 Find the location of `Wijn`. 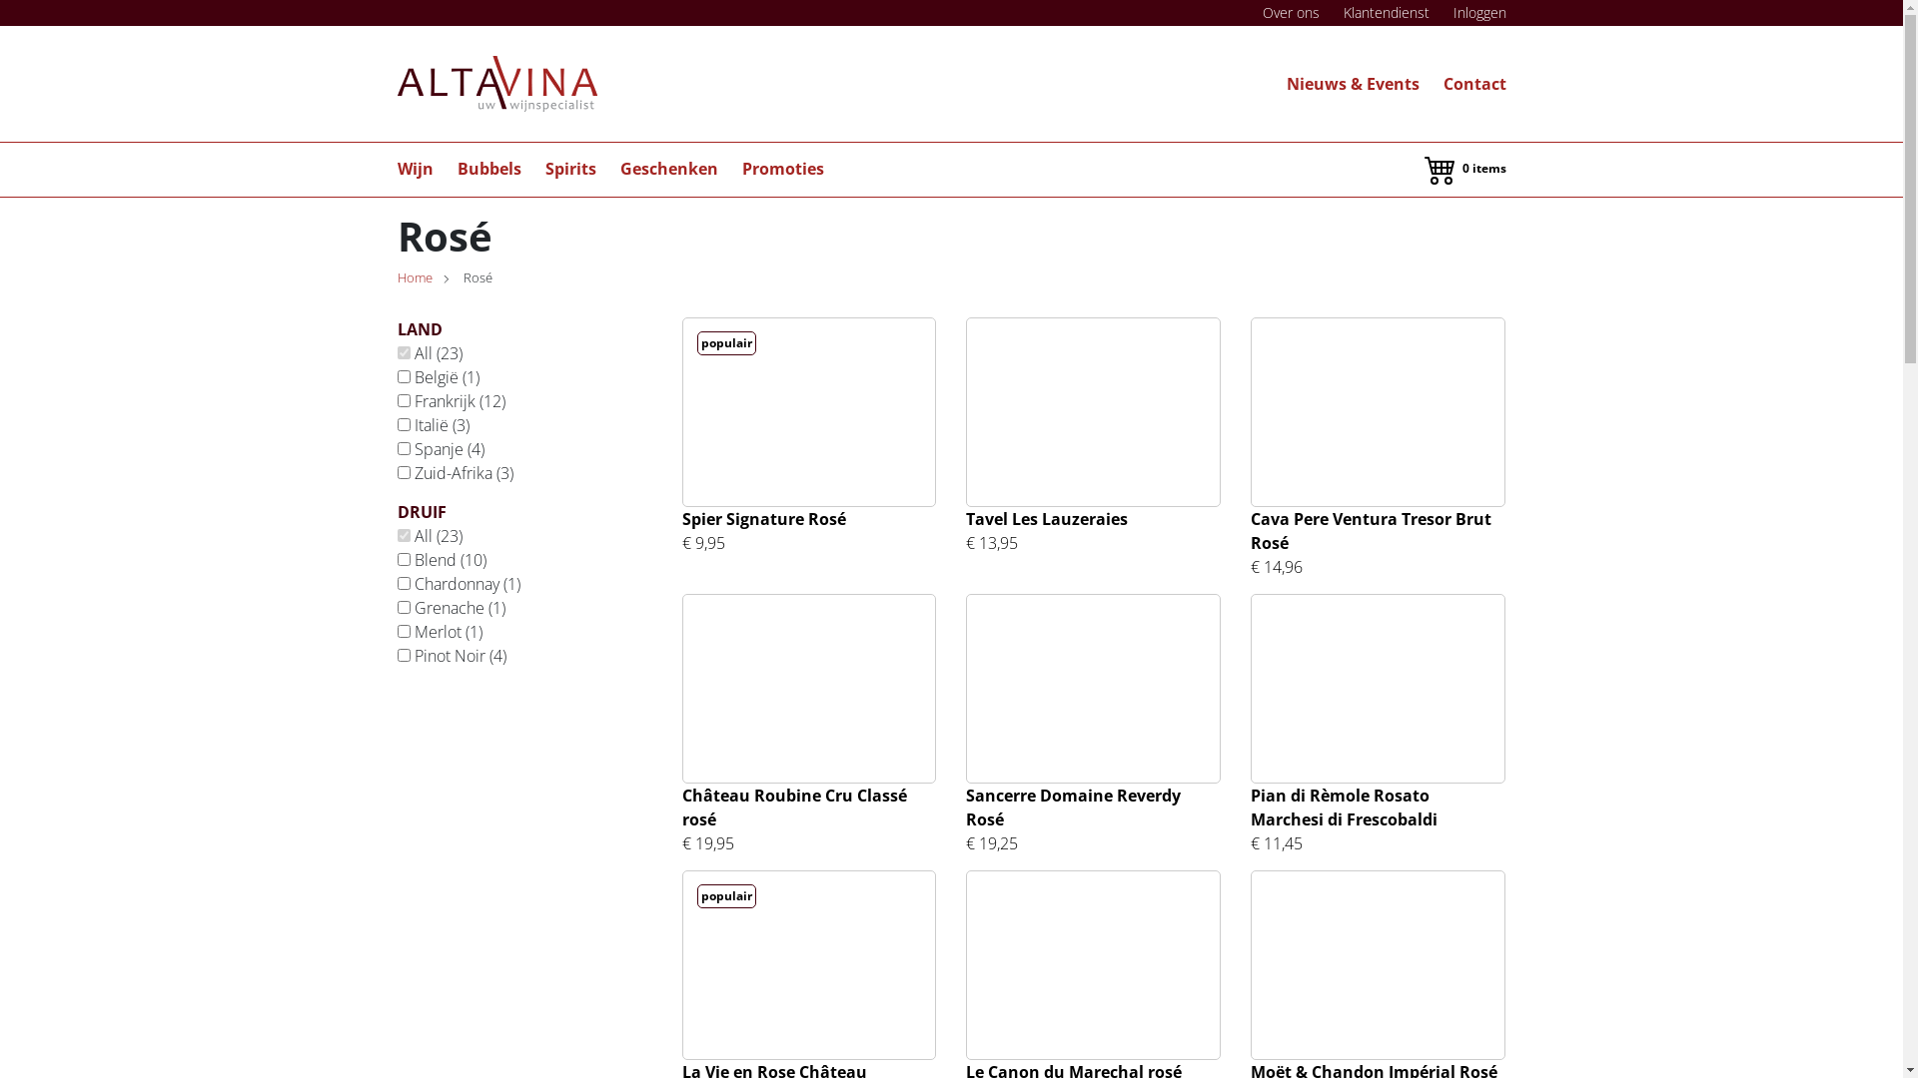

Wijn is located at coordinates (416, 178).